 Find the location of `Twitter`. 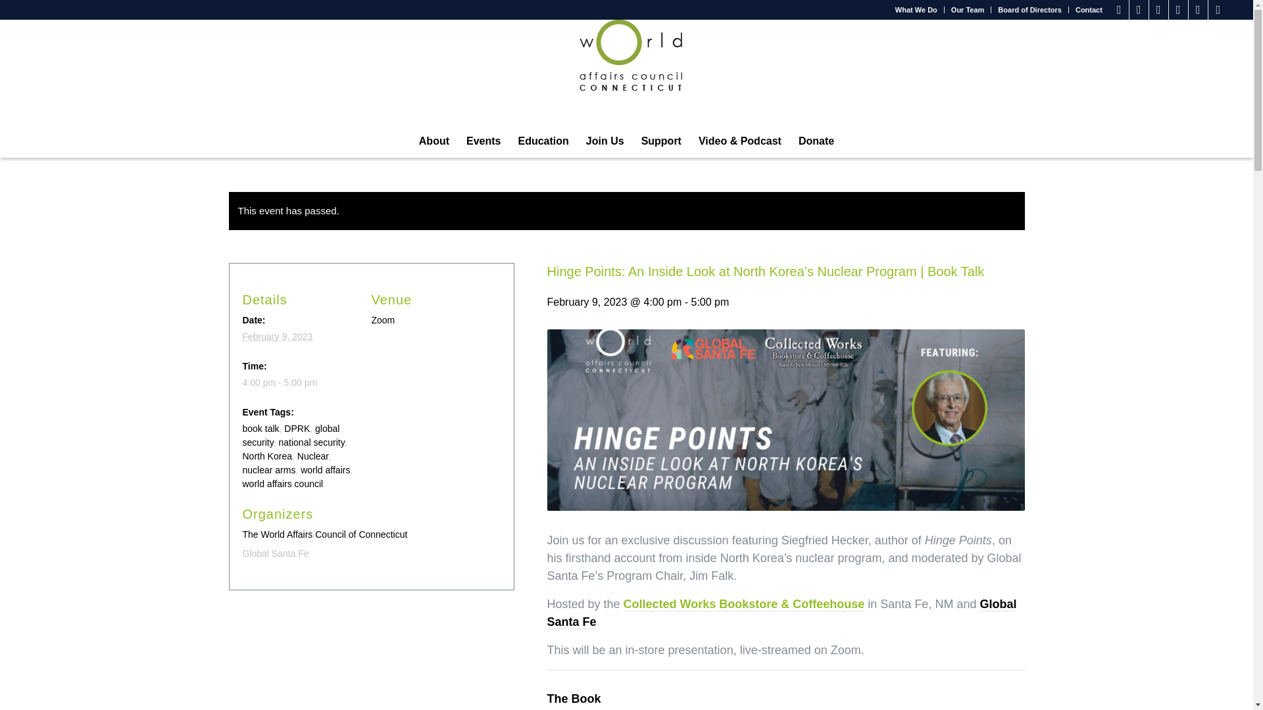

Twitter is located at coordinates (1138, 10).